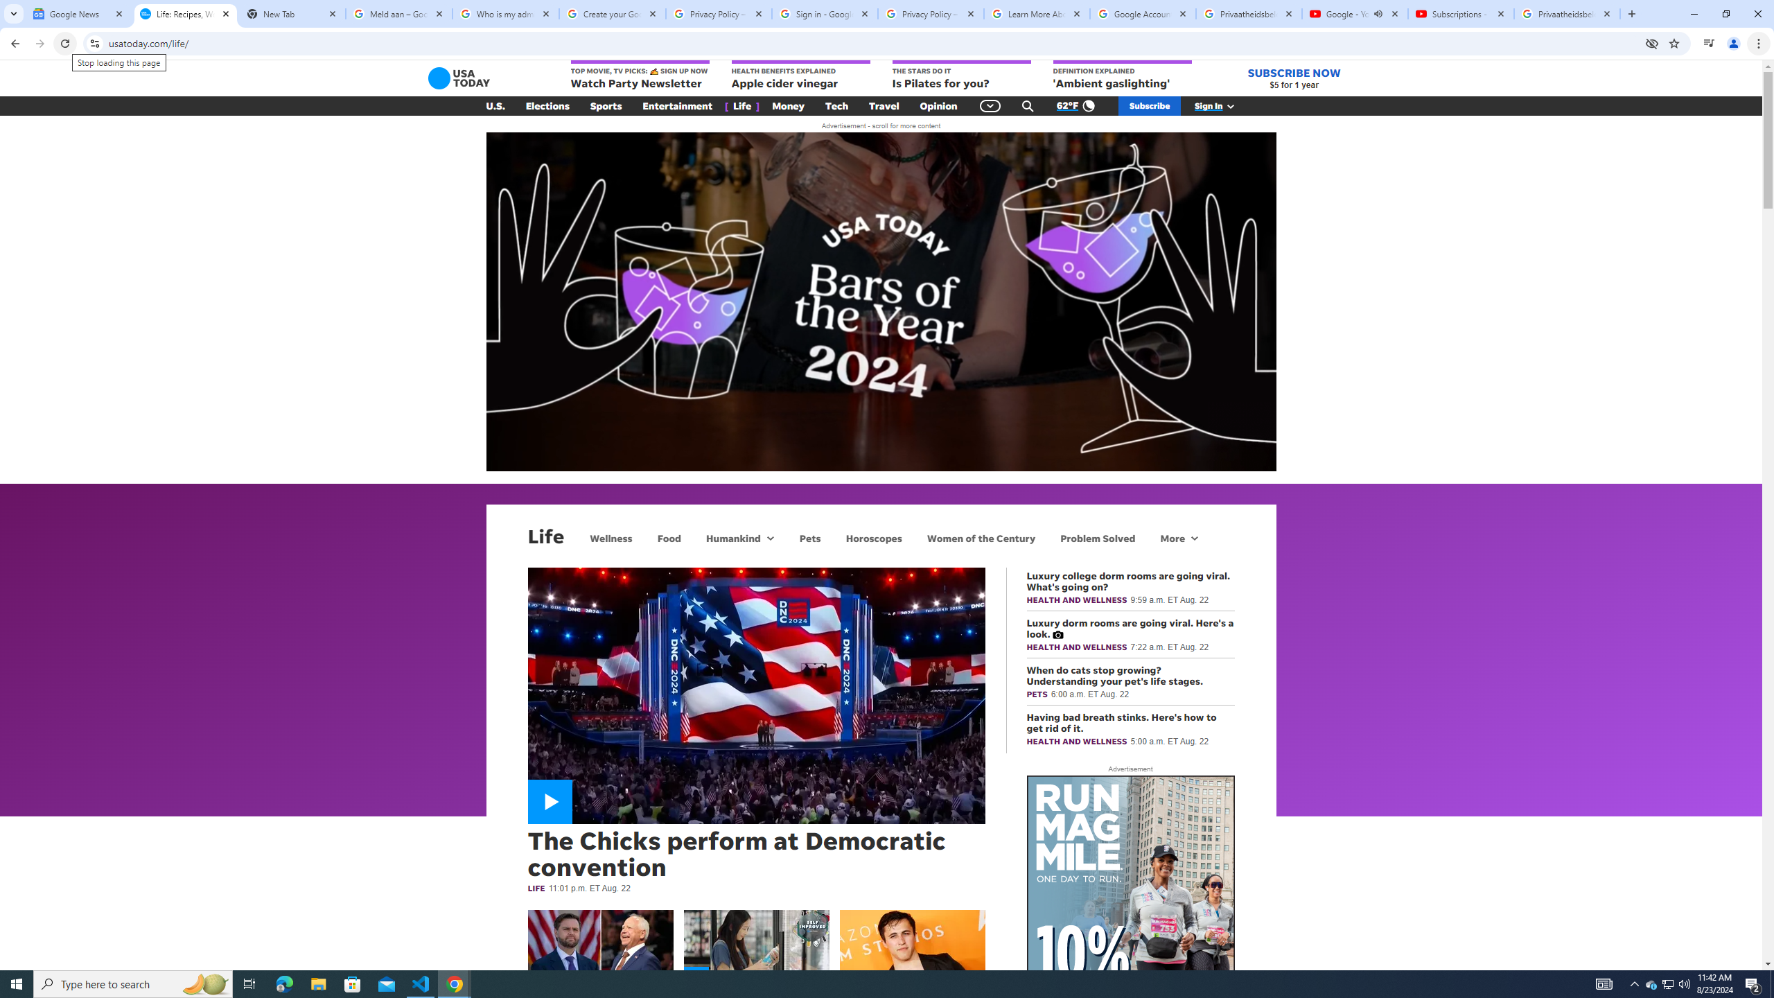 The width and height of the screenshot is (1774, 998). I want to click on Money, so click(789, 106).